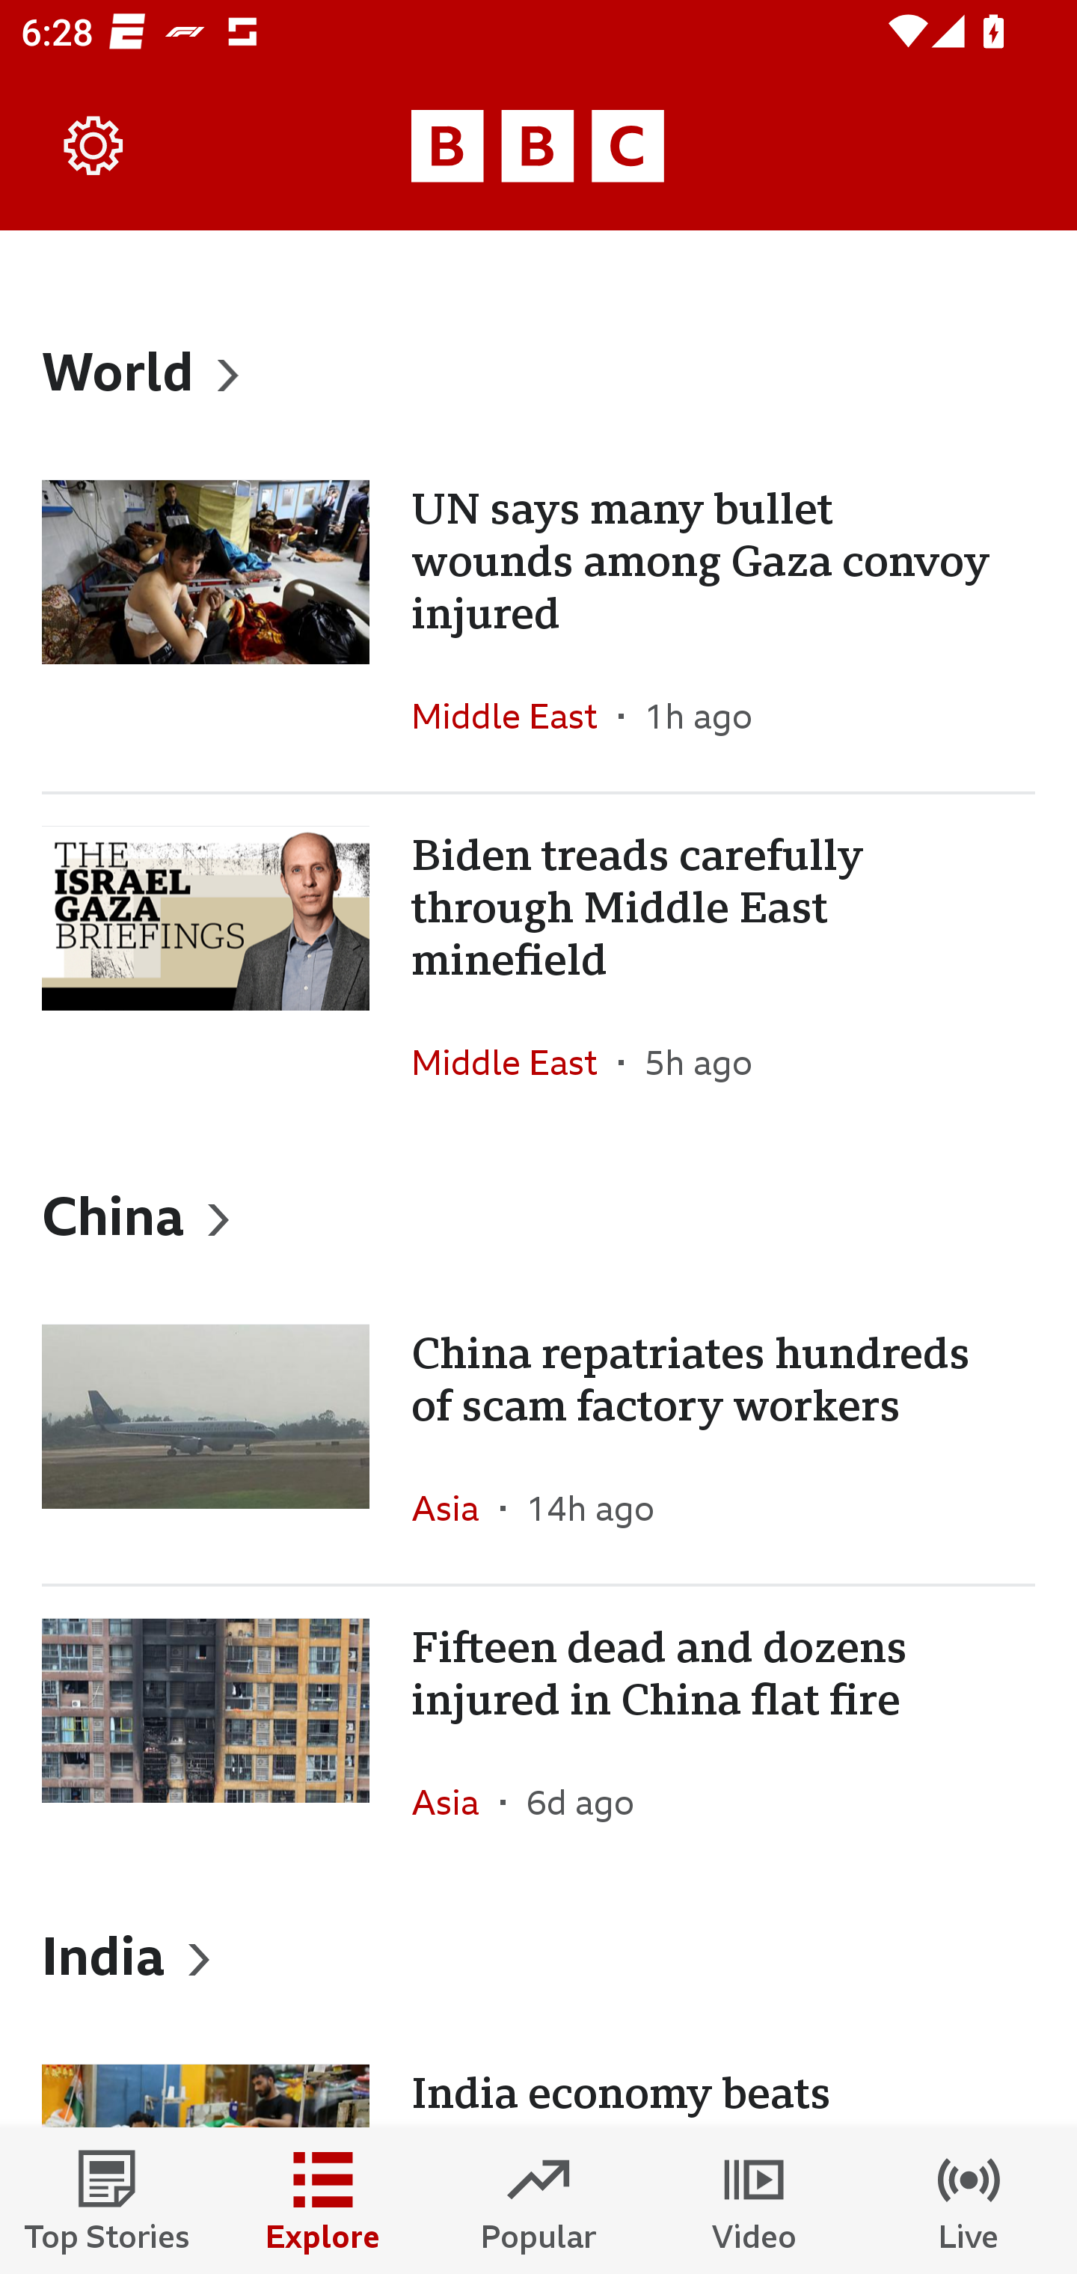 The image size is (1077, 2274). Describe the element at coordinates (969, 2201) in the screenshot. I see `Live` at that location.